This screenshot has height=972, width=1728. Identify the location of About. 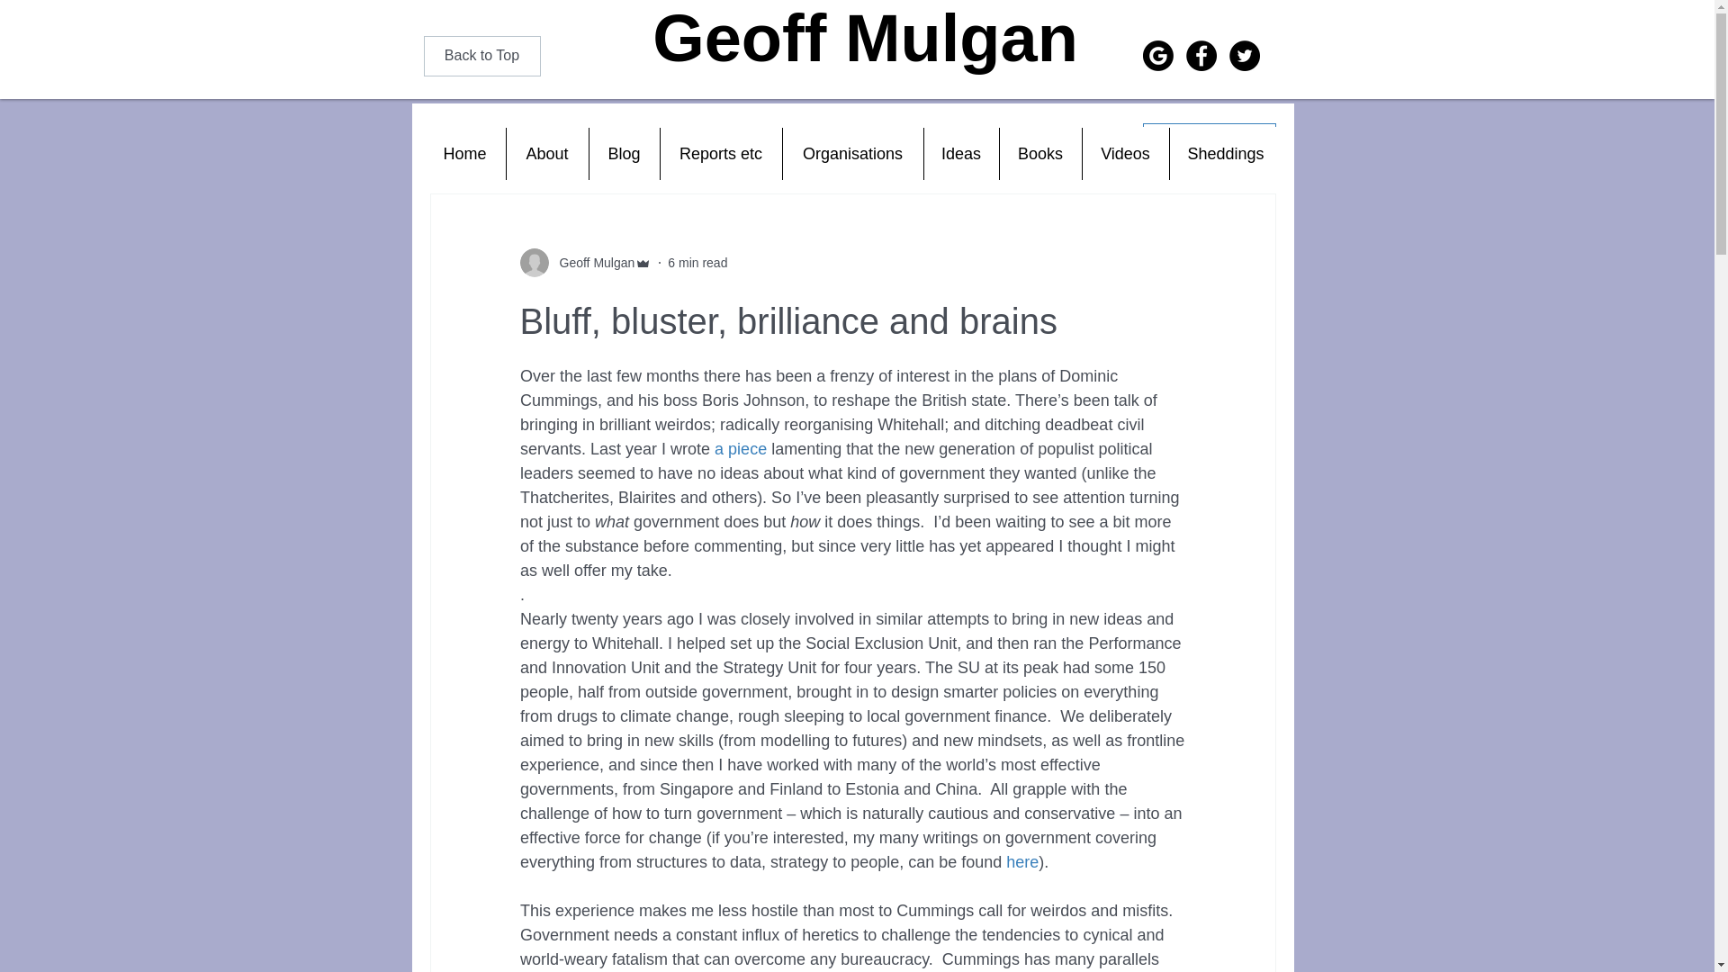
(547, 153).